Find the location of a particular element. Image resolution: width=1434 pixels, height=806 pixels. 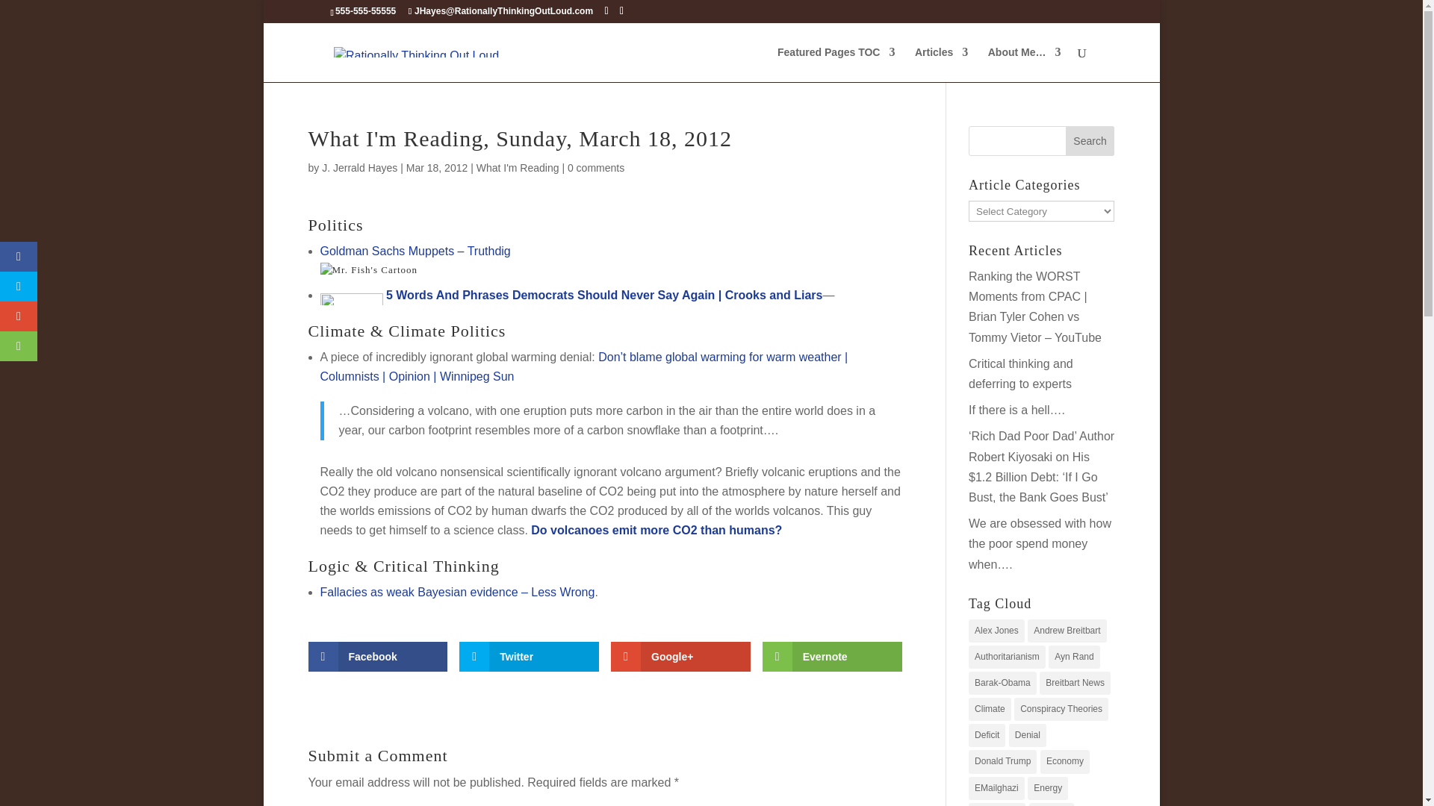

Search is located at coordinates (1090, 140).